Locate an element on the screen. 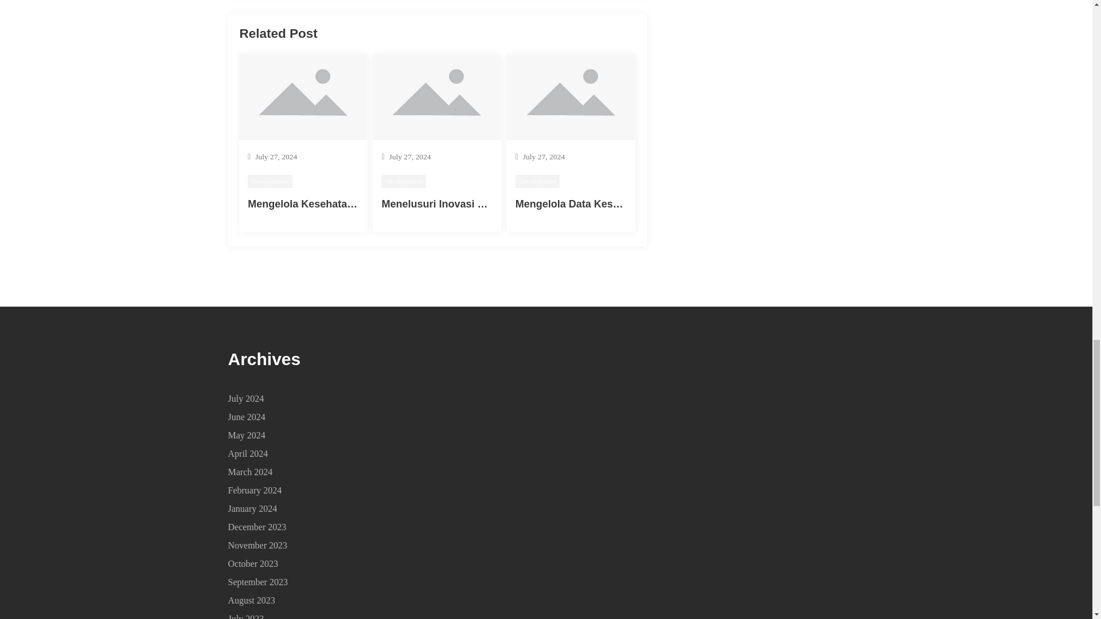  July 2024 is located at coordinates (245, 398).